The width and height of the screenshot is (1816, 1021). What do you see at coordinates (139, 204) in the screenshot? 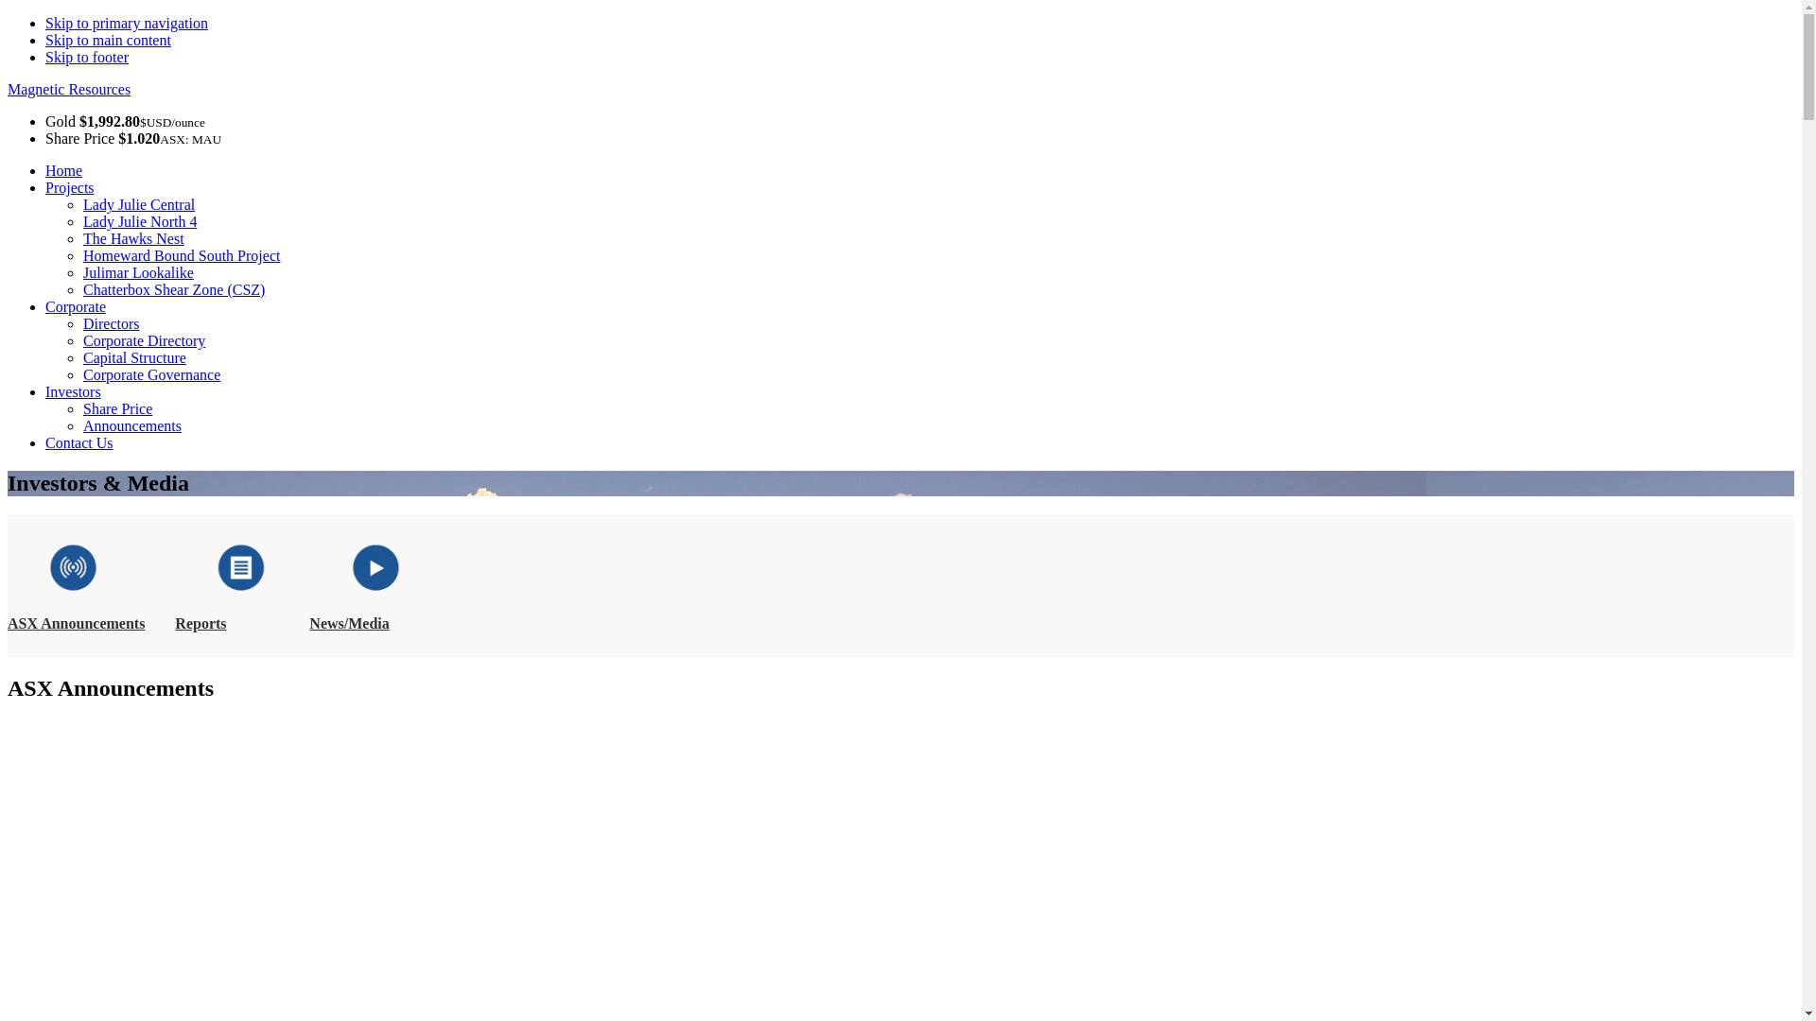
I see `Lady Julie Central` at bounding box center [139, 204].